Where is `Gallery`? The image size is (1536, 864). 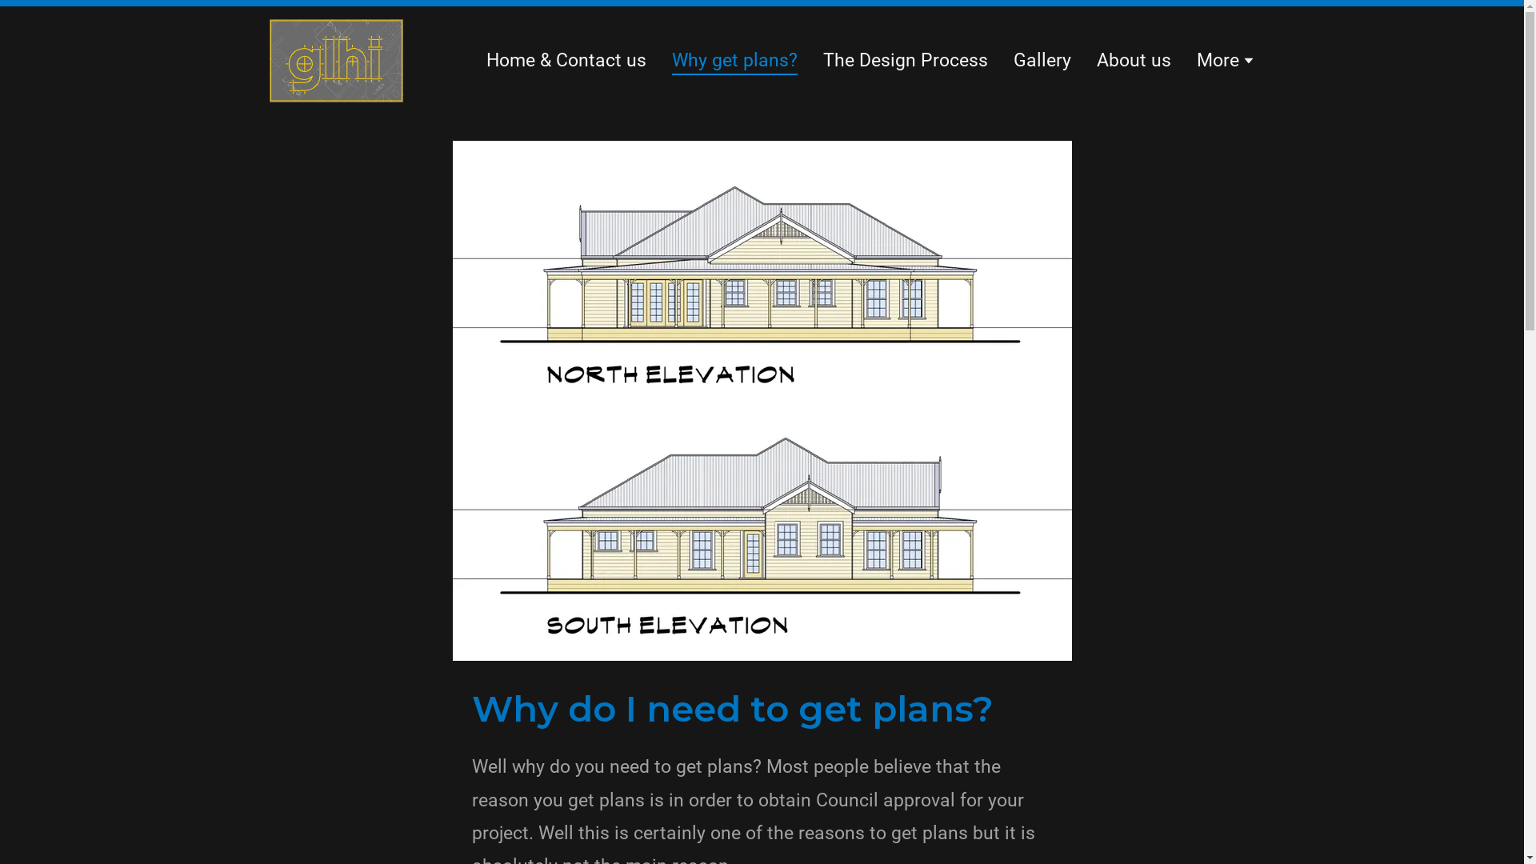
Gallery is located at coordinates (1042, 60).